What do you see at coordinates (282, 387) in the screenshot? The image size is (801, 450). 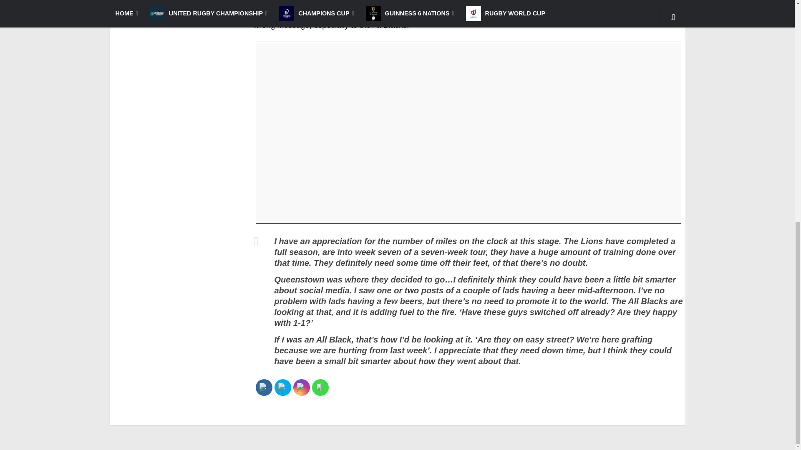 I see `Twitter` at bounding box center [282, 387].